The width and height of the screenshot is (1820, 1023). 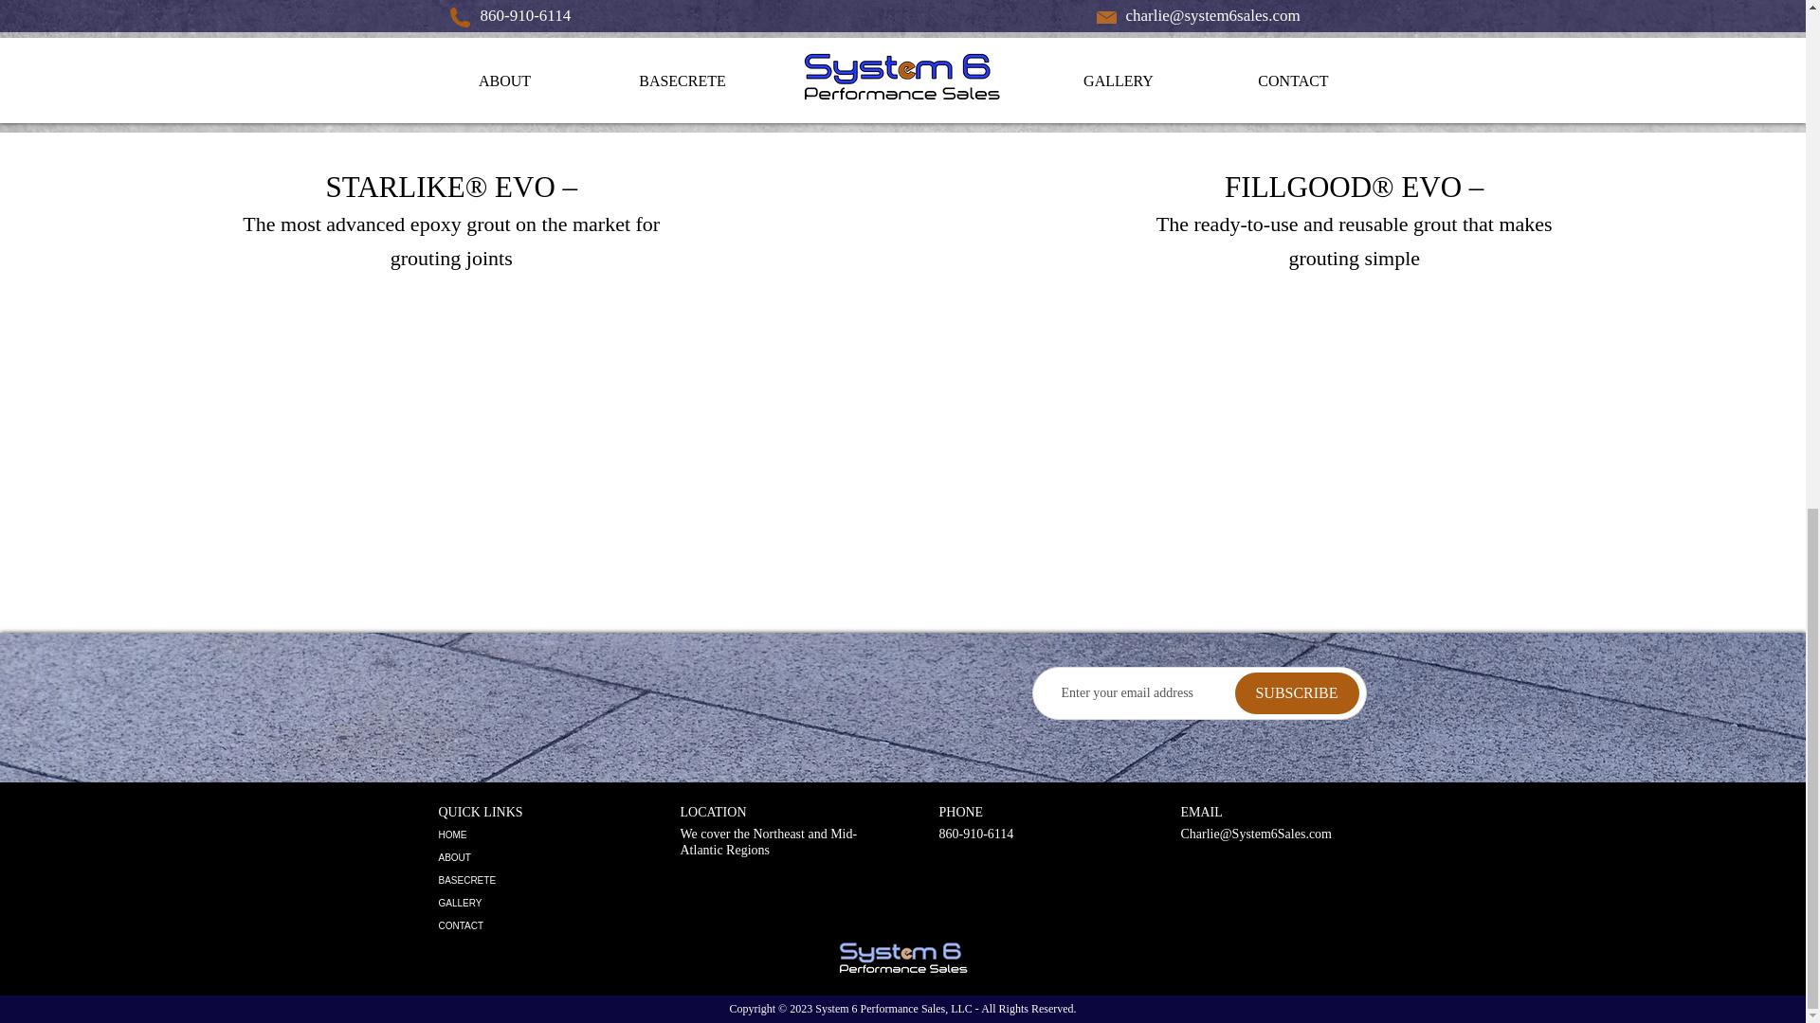 What do you see at coordinates (528, 858) in the screenshot?
I see `ABOUT` at bounding box center [528, 858].